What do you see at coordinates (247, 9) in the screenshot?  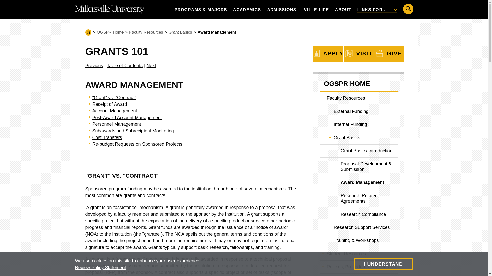 I see `ACADEMICS` at bounding box center [247, 9].